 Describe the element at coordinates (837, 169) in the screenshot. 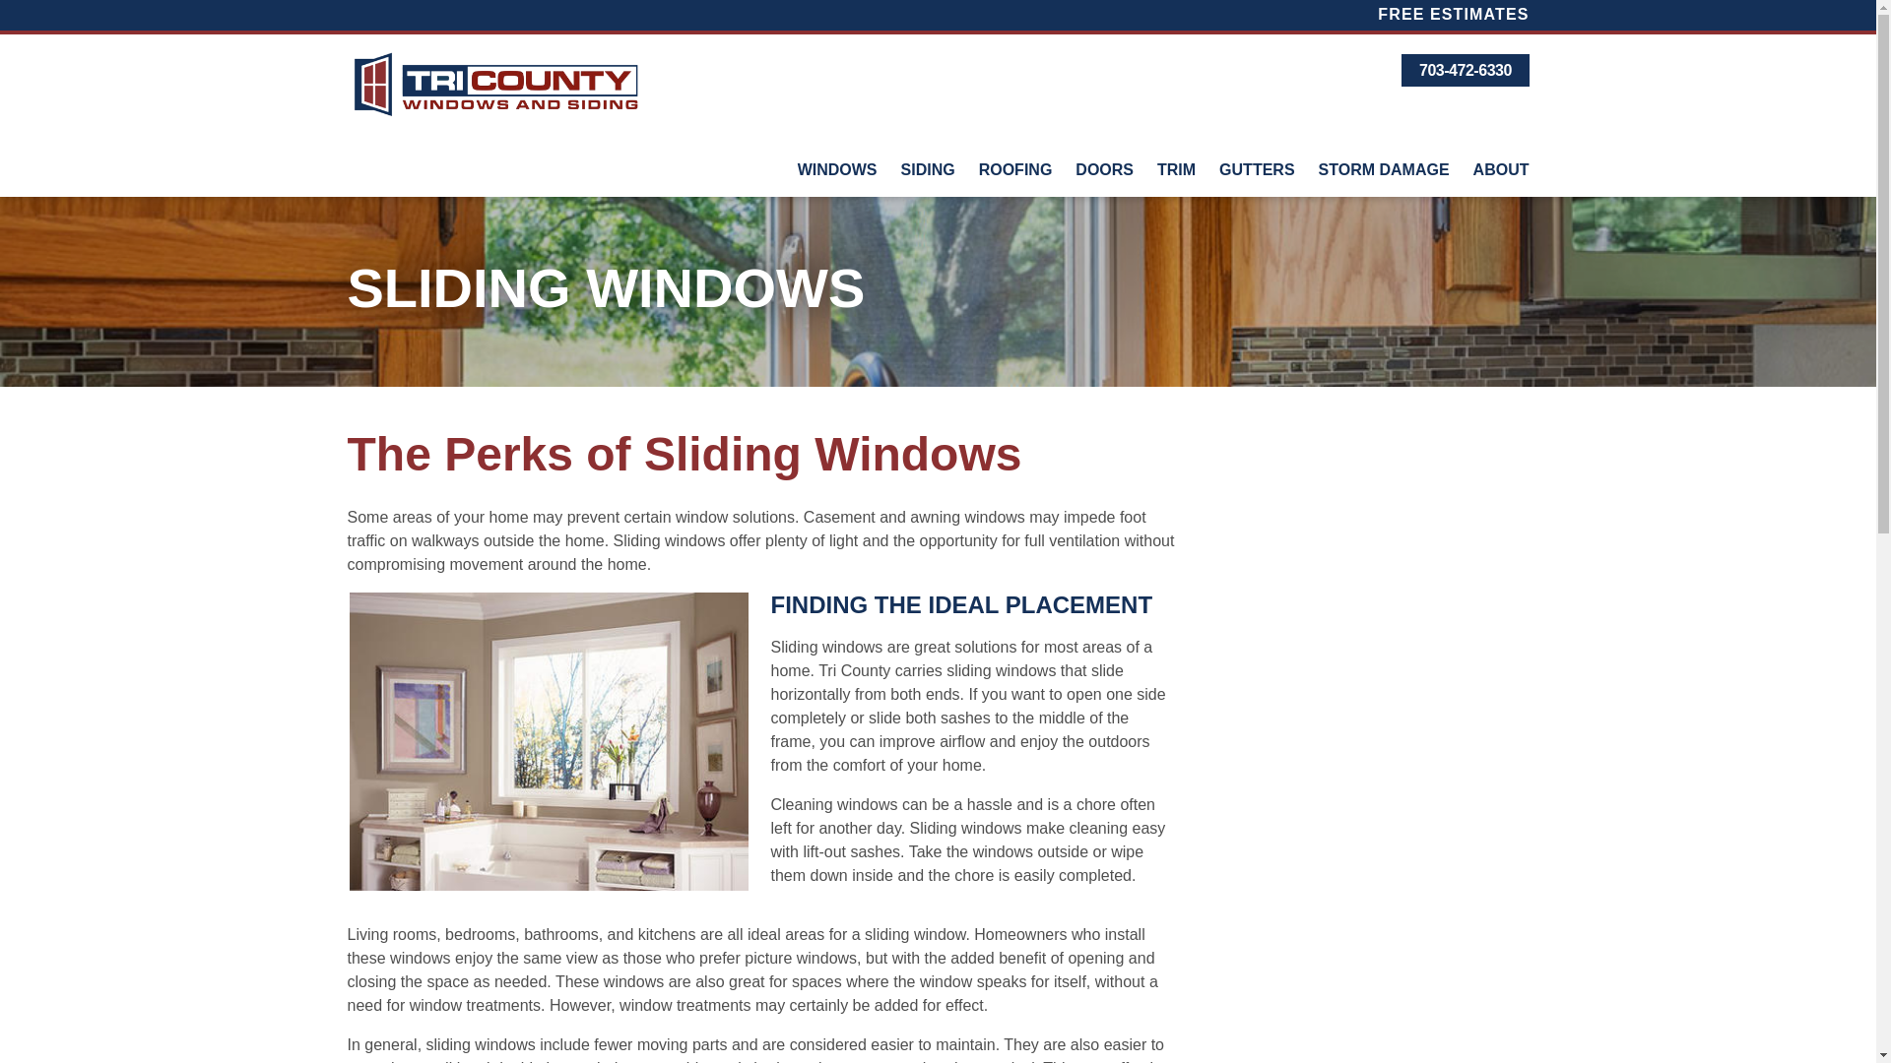

I see `WINDOWS` at that location.